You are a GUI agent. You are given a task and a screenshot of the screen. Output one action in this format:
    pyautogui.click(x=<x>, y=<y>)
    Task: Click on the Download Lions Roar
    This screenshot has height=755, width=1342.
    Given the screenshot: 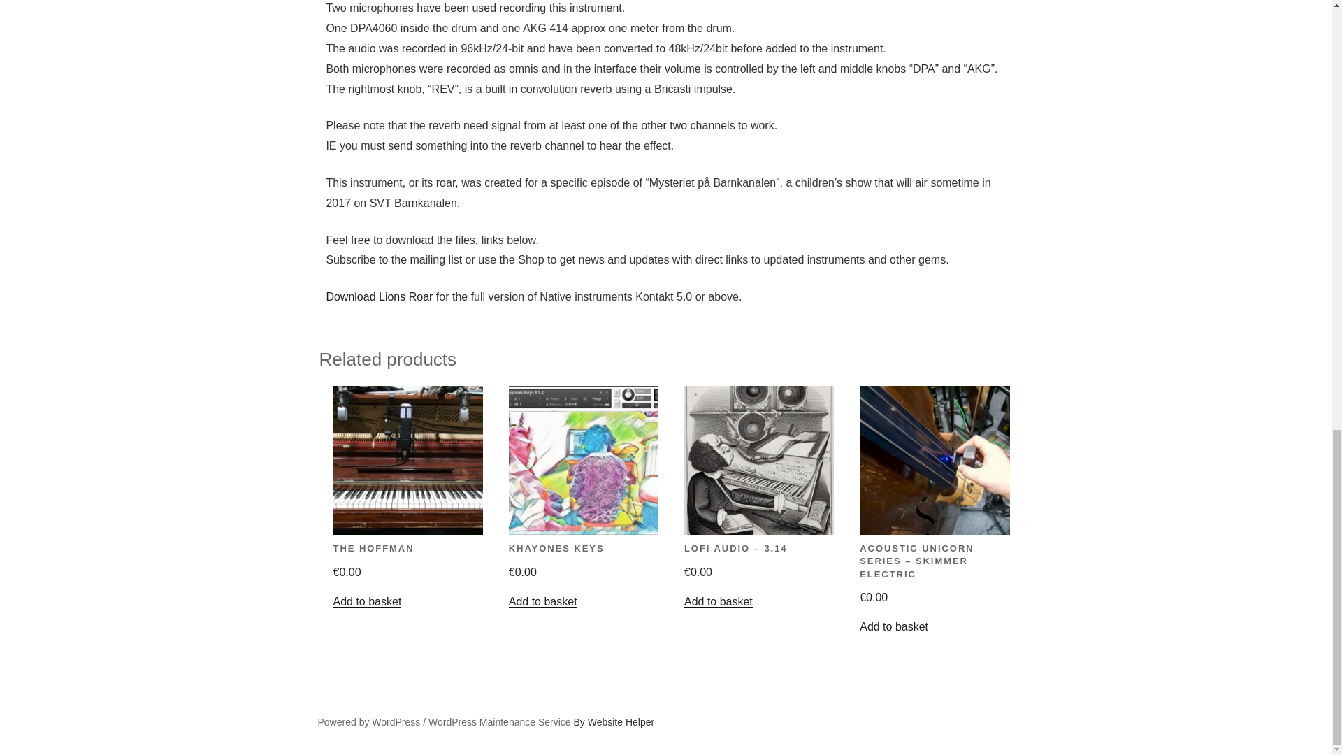 What is the action you would take?
    pyautogui.click(x=379, y=296)
    